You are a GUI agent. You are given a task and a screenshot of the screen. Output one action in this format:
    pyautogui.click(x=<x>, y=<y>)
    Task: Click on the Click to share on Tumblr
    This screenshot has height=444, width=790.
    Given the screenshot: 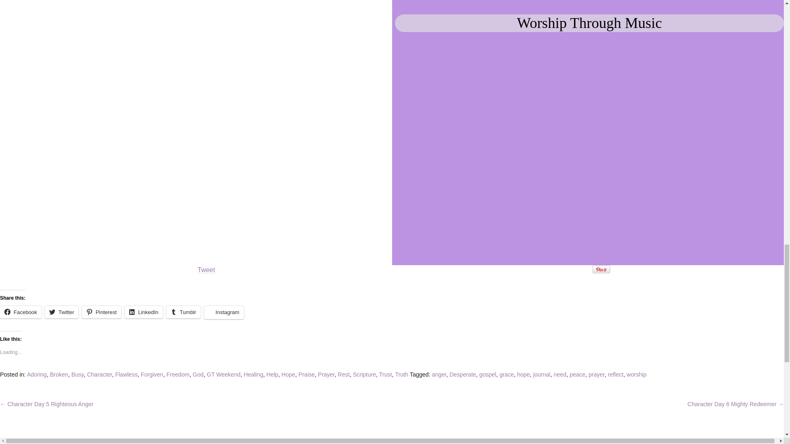 What is the action you would take?
    pyautogui.click(x=183, y=312)
    